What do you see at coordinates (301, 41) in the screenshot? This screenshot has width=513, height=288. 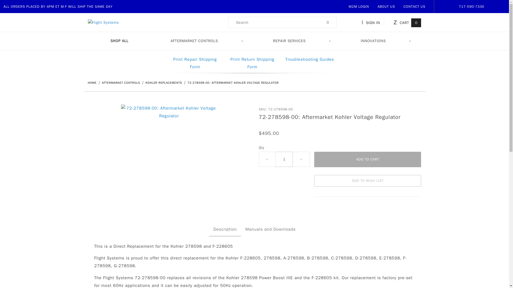 I see `REPAIR SERVICES` at bounding box center [301, 41].